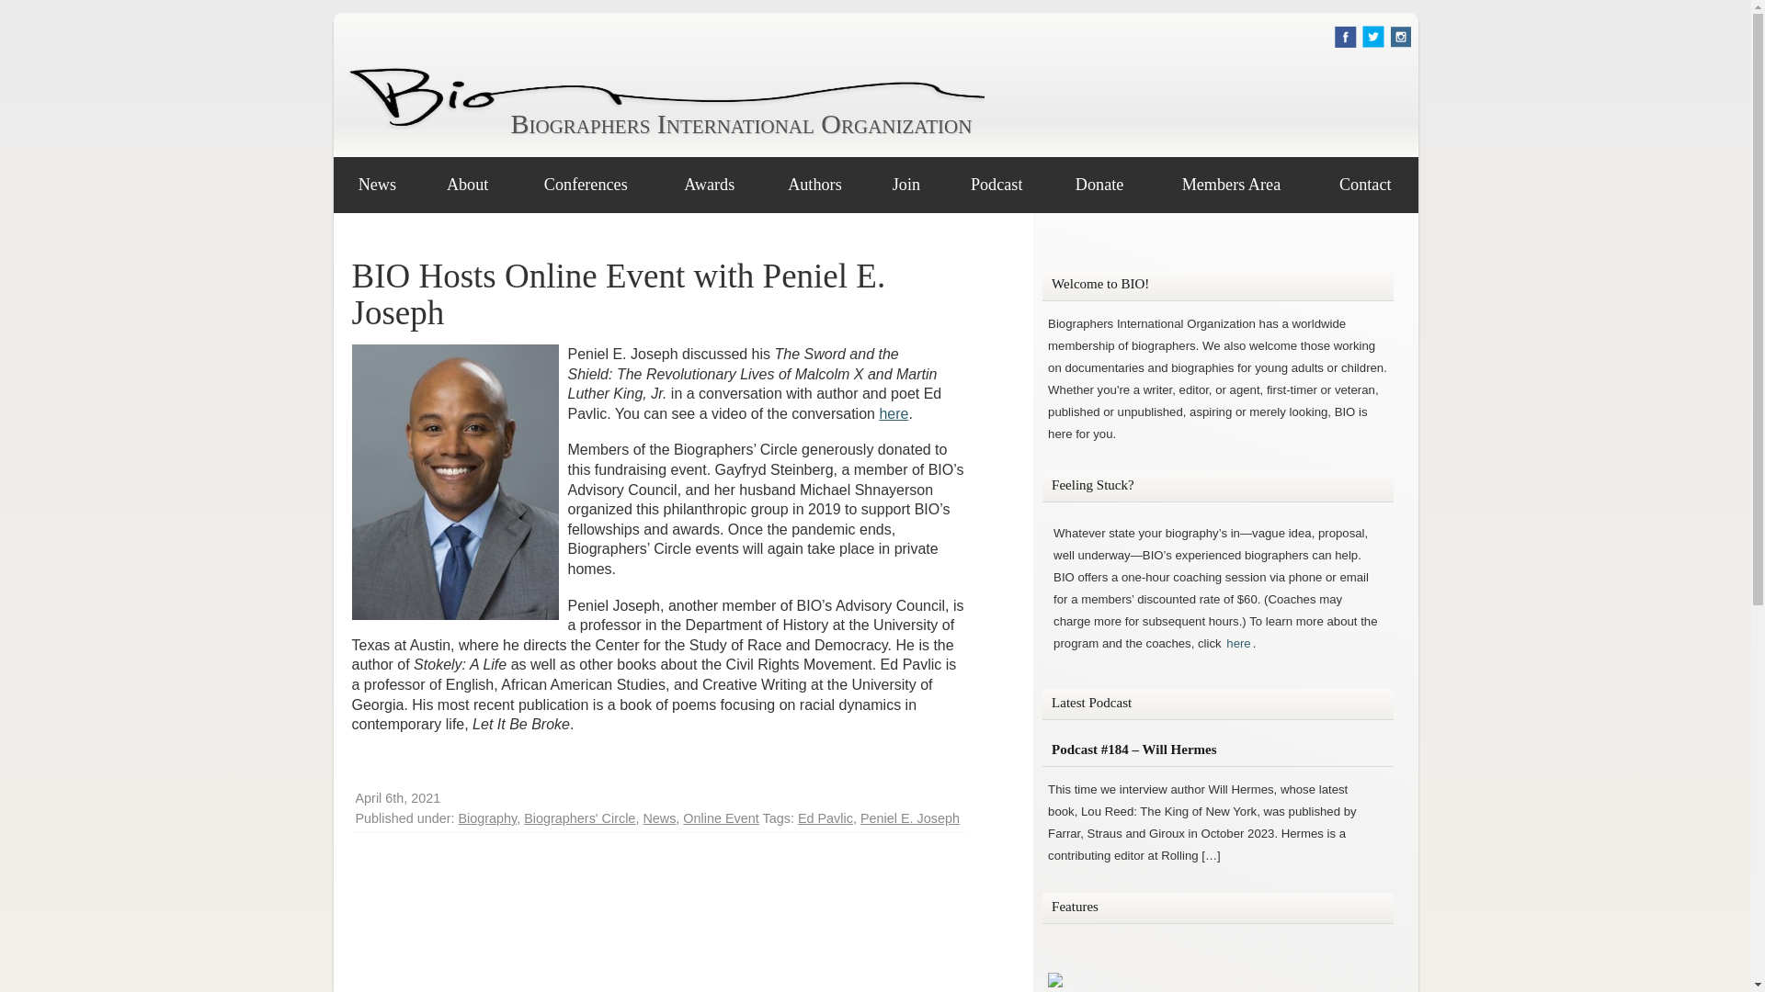  What do you see at coordinates (1098, 185) in the screenshot?
I see `Donate` at bounding box center [1098, 185].